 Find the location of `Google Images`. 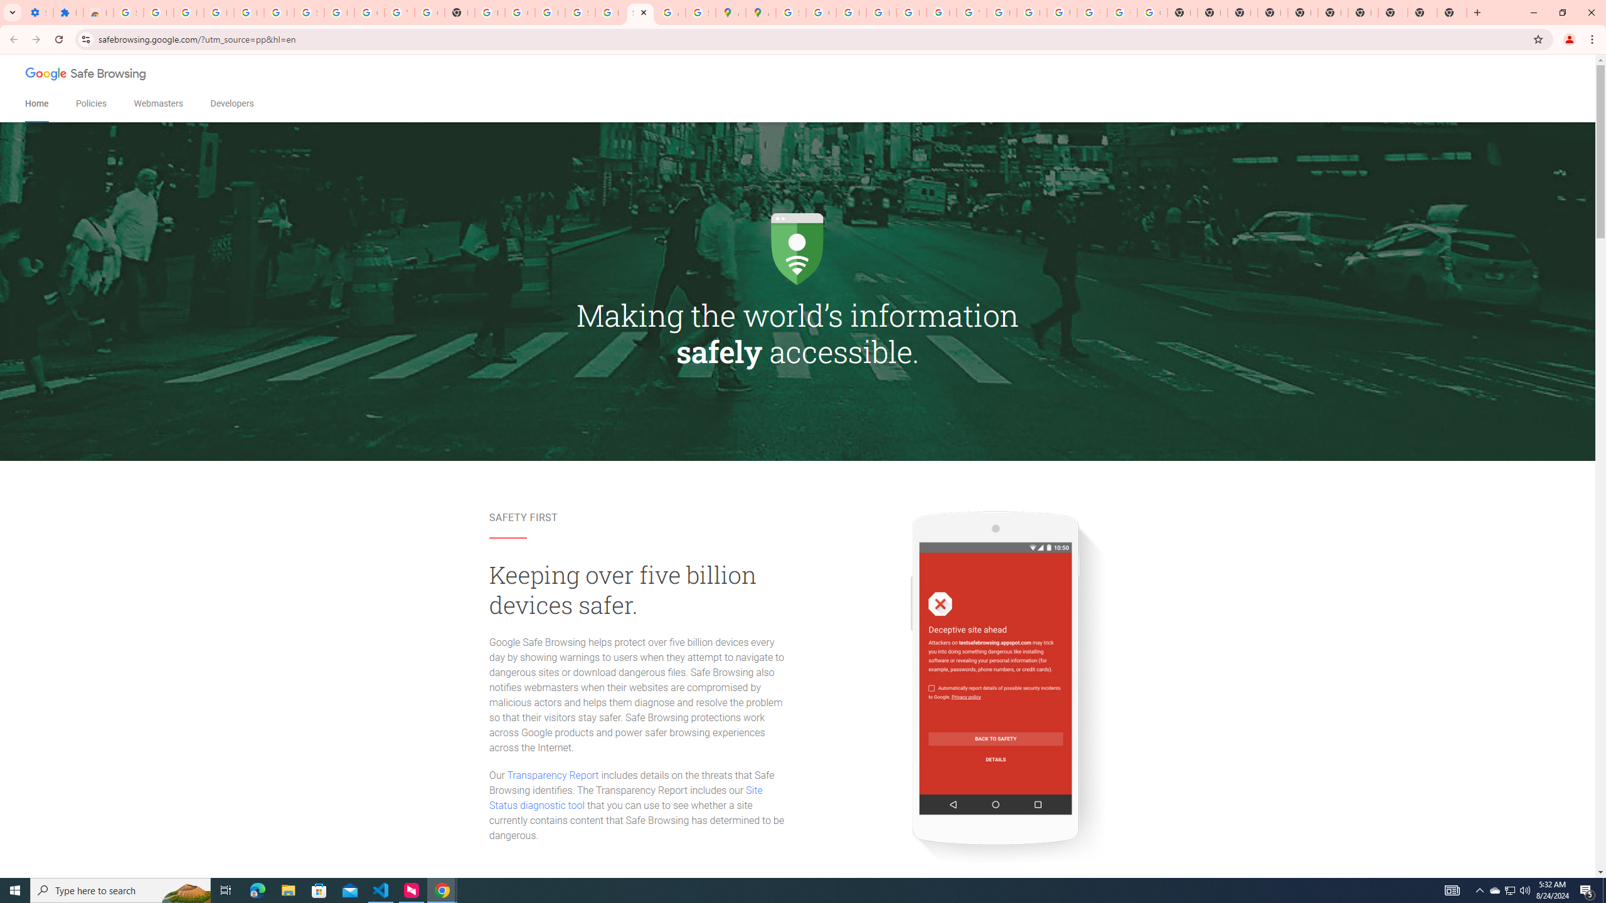

Google Images is located at coordinates (1152, 13).